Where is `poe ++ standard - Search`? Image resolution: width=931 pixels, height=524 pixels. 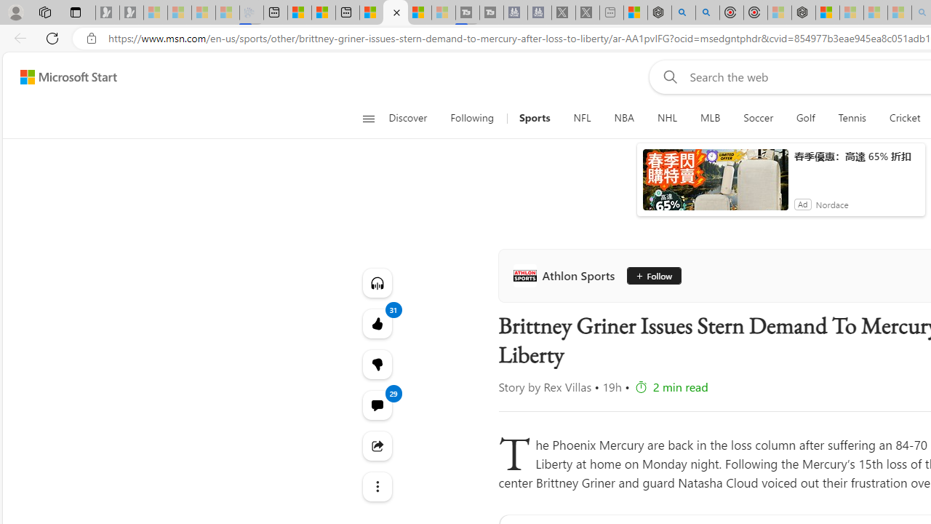 poe ++ standard - Search is located at coordinates (708, 13).